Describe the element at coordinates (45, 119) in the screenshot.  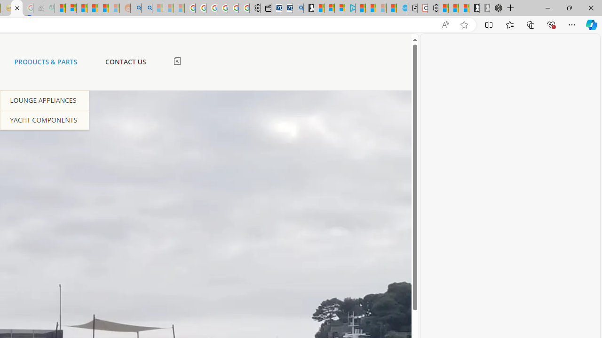
I see `YACHT COMPONENTS` at that location.